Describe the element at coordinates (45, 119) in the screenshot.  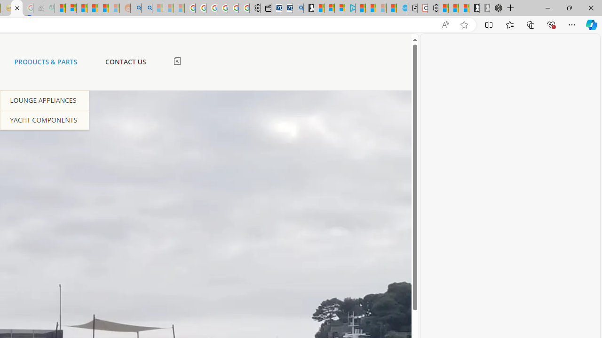
I see `YACHT COMPONENTS` at that location.